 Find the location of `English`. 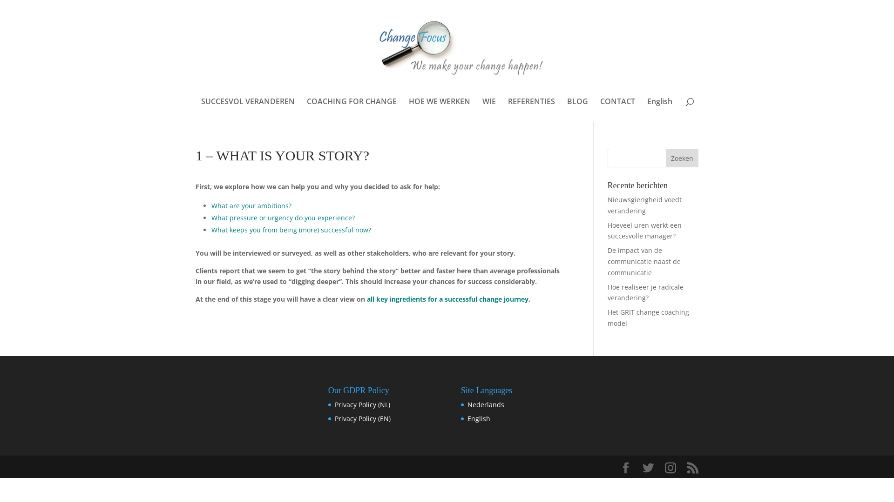

English is located at coordinates (479, 418).